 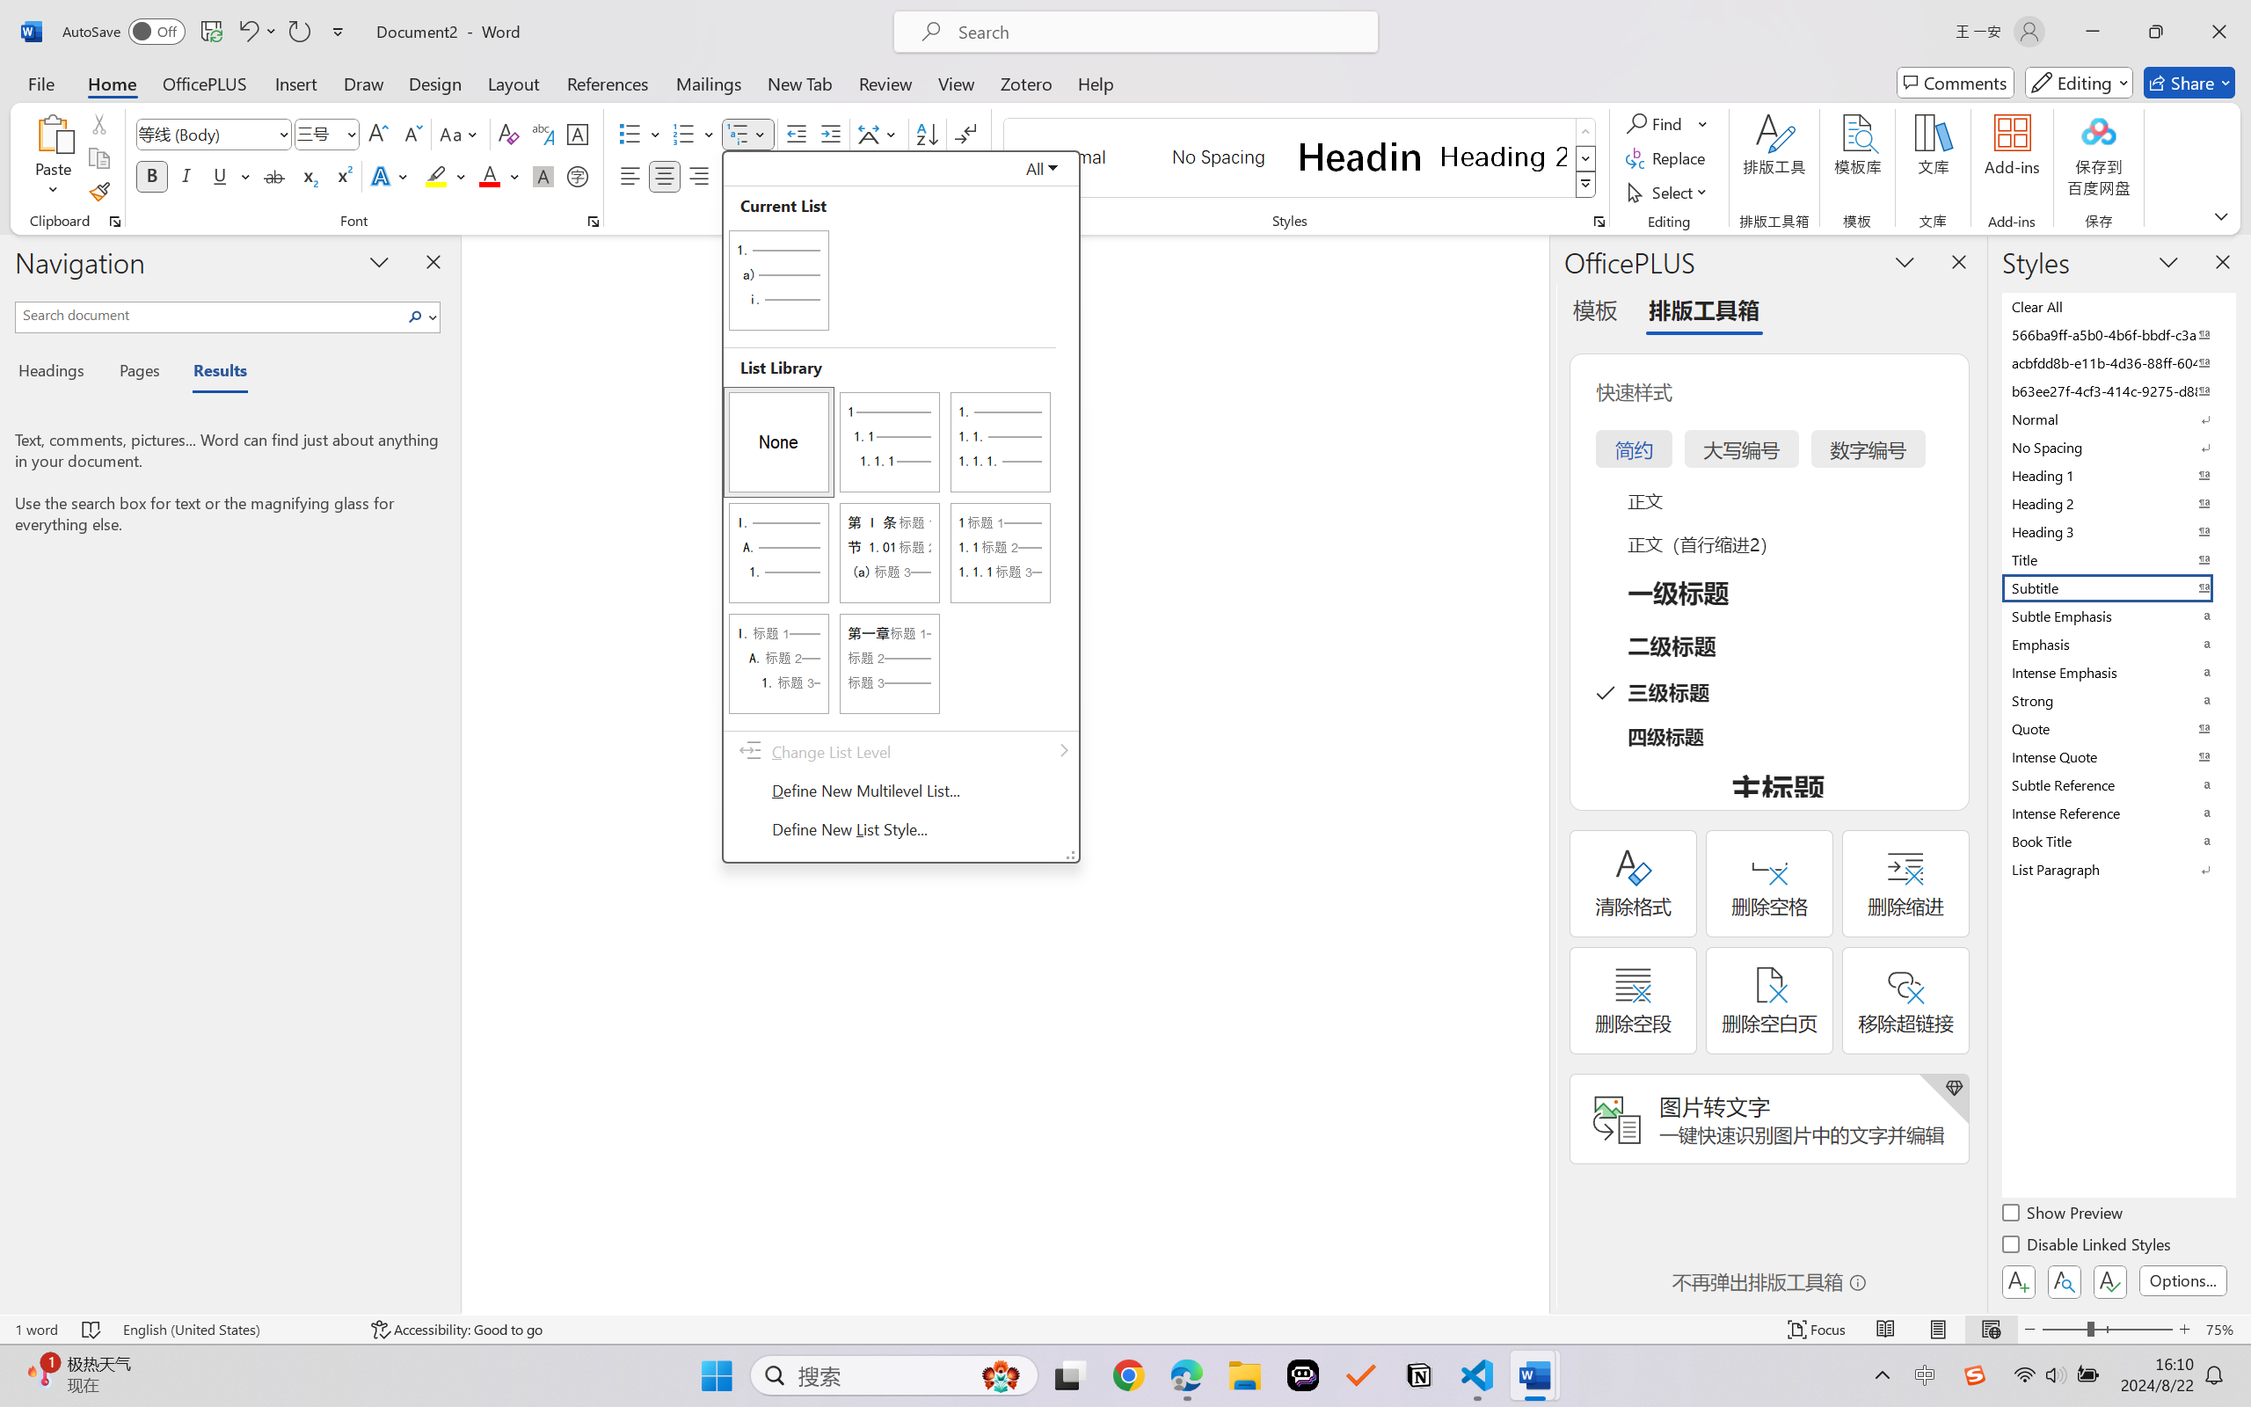 What do you see at coordinates (1407, 1063) in the screenshot?
I see `Terminal actions` at bounding box center [1407, 1063].